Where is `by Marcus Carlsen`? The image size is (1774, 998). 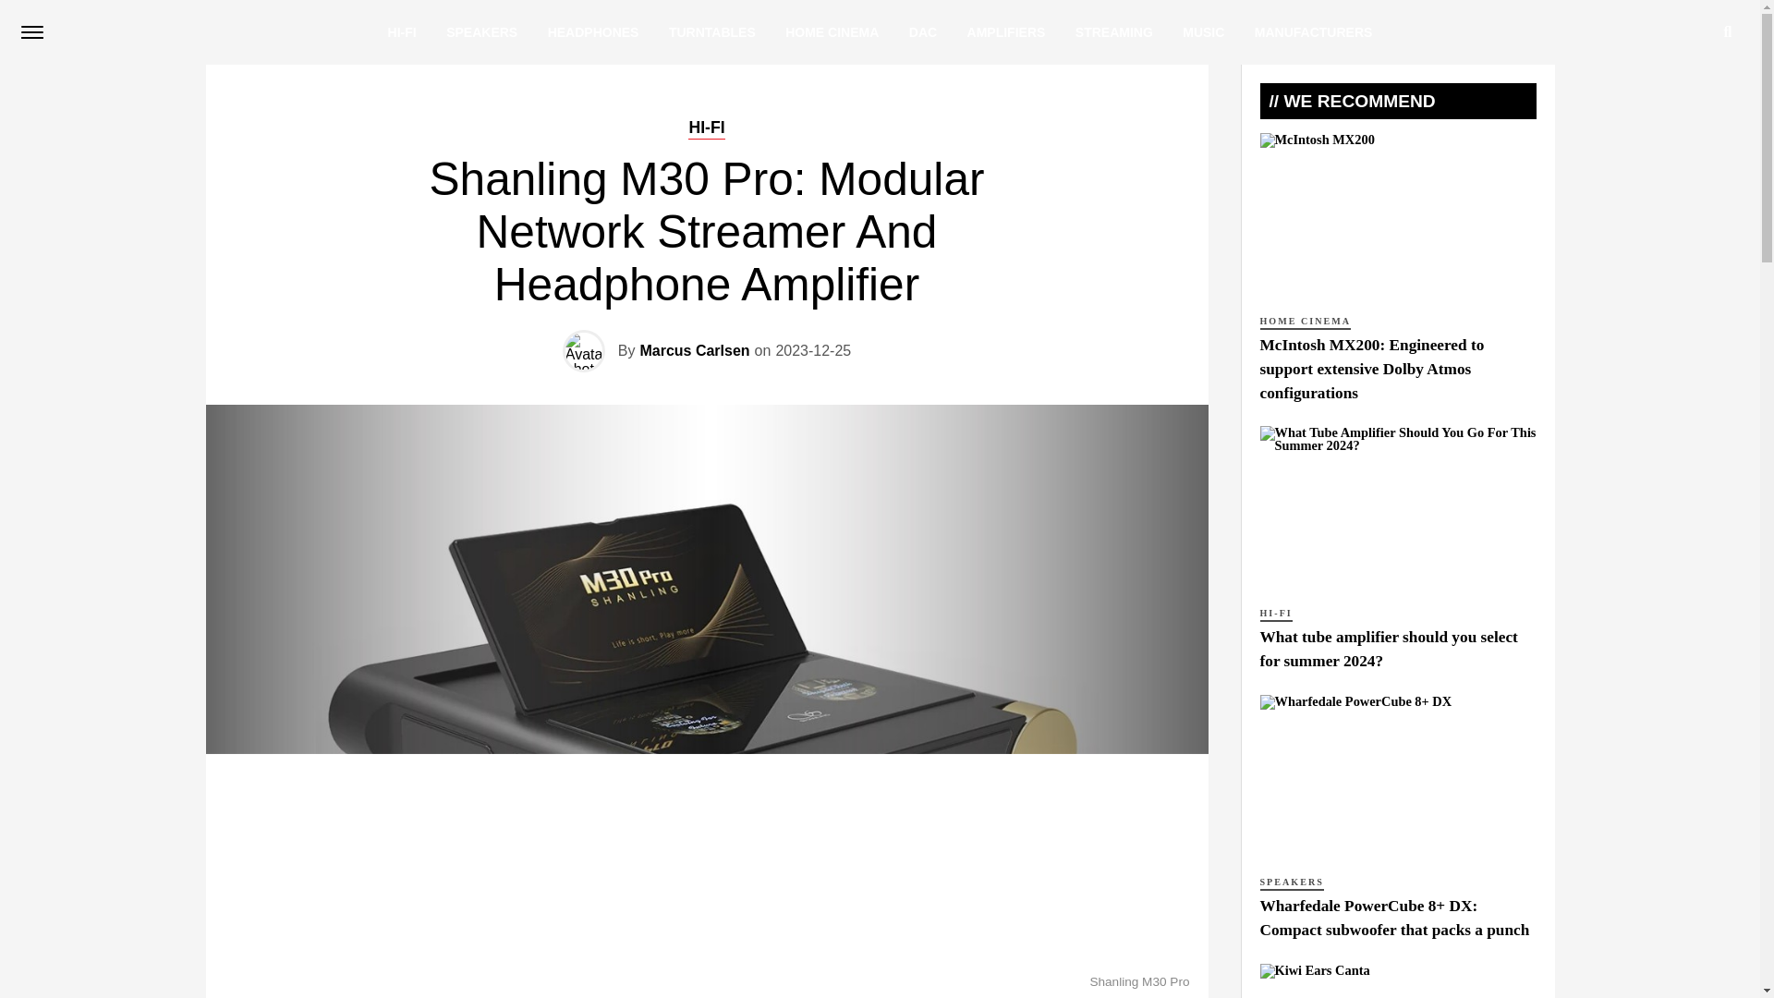
by Marcus Carlsen is located at coordinates (693, 350).